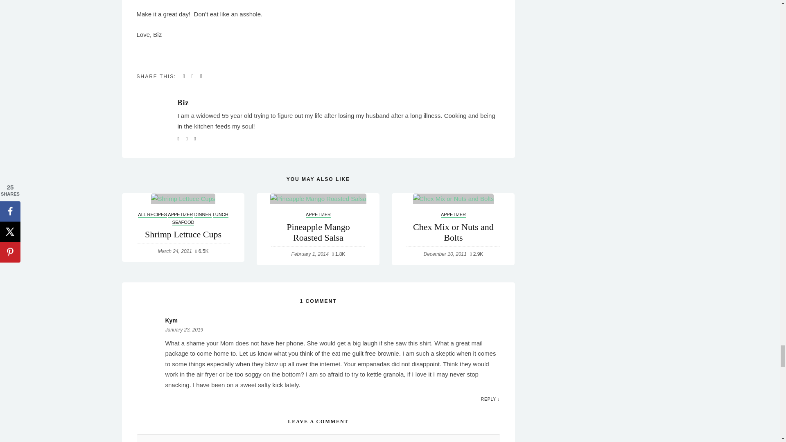  I want to click on Shrimp Lettuce Cups, so click(183, 199).